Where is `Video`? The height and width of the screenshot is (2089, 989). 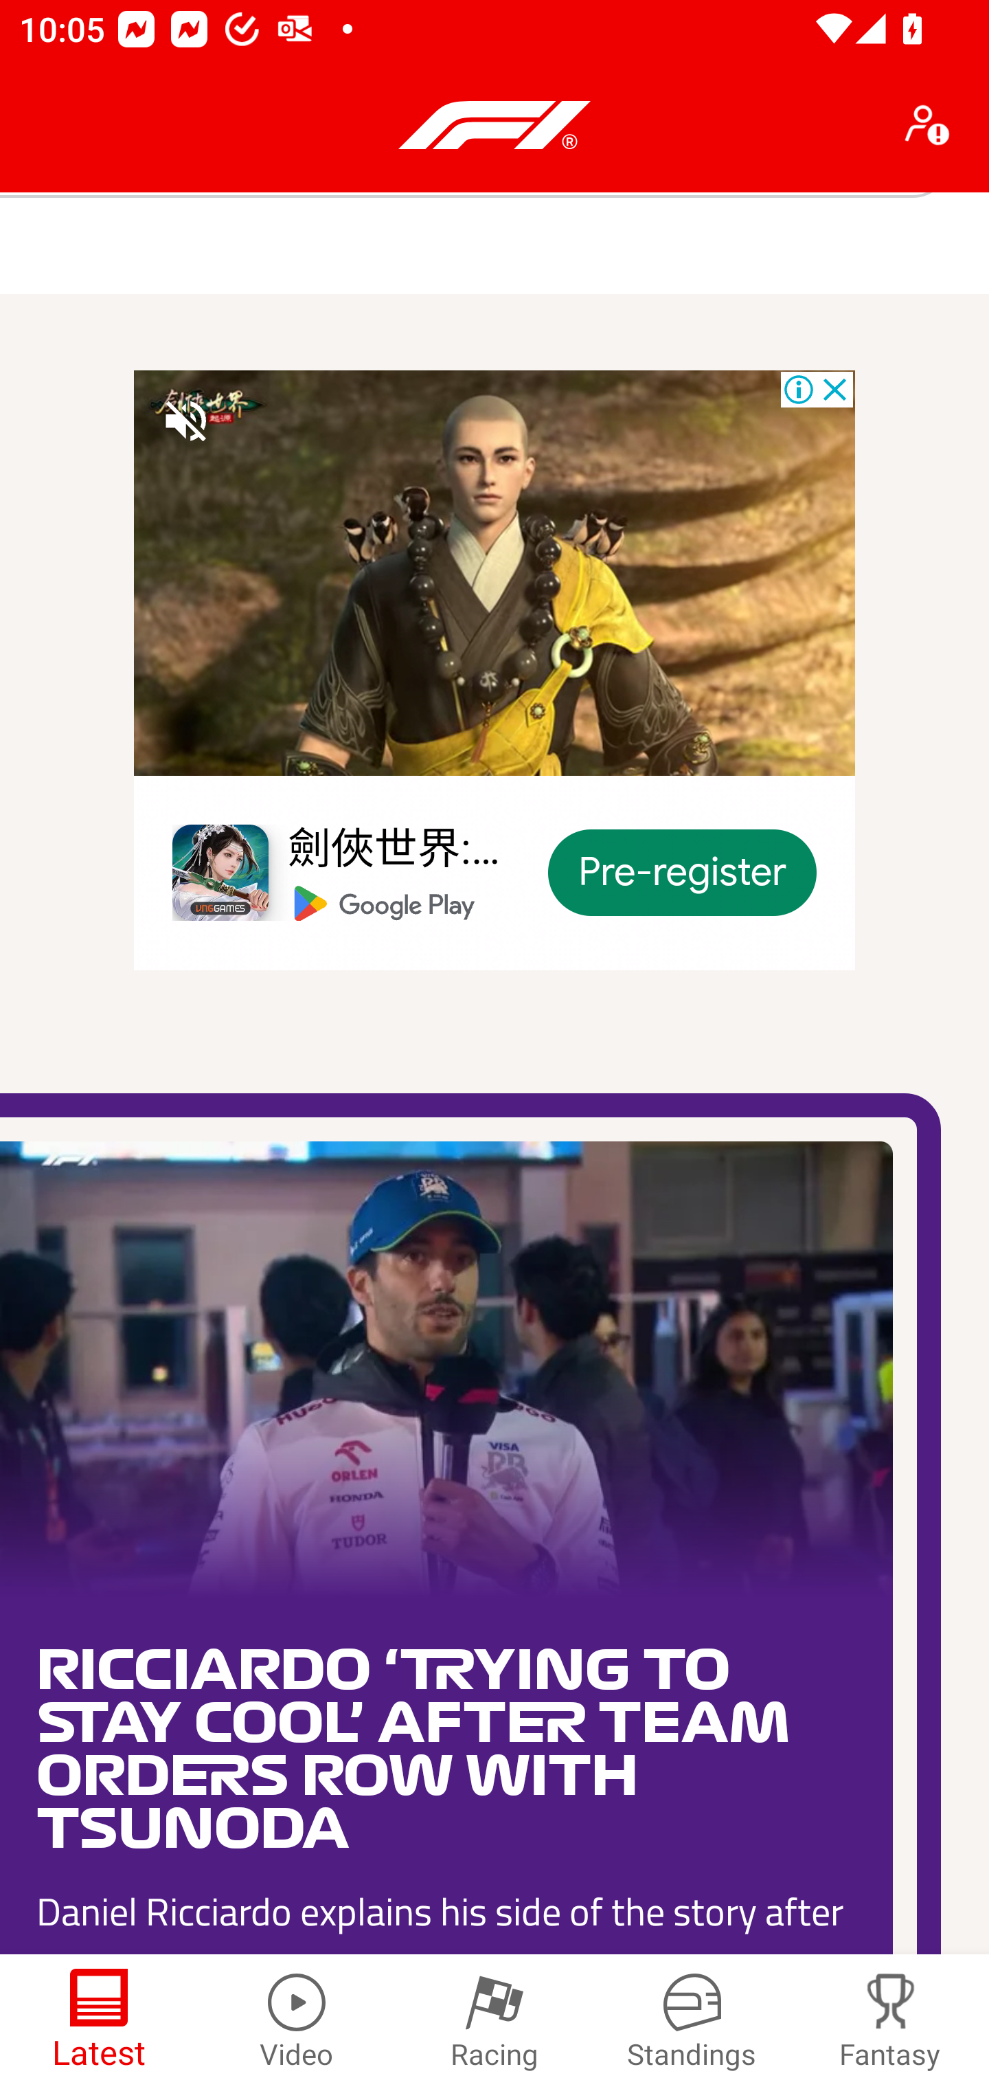 Video is located at coordinates (297, 2022).